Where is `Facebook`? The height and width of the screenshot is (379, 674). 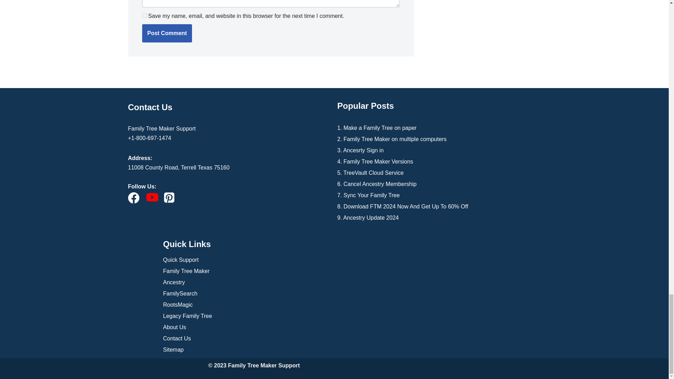 Facebook is located at coordinates (133, 198).